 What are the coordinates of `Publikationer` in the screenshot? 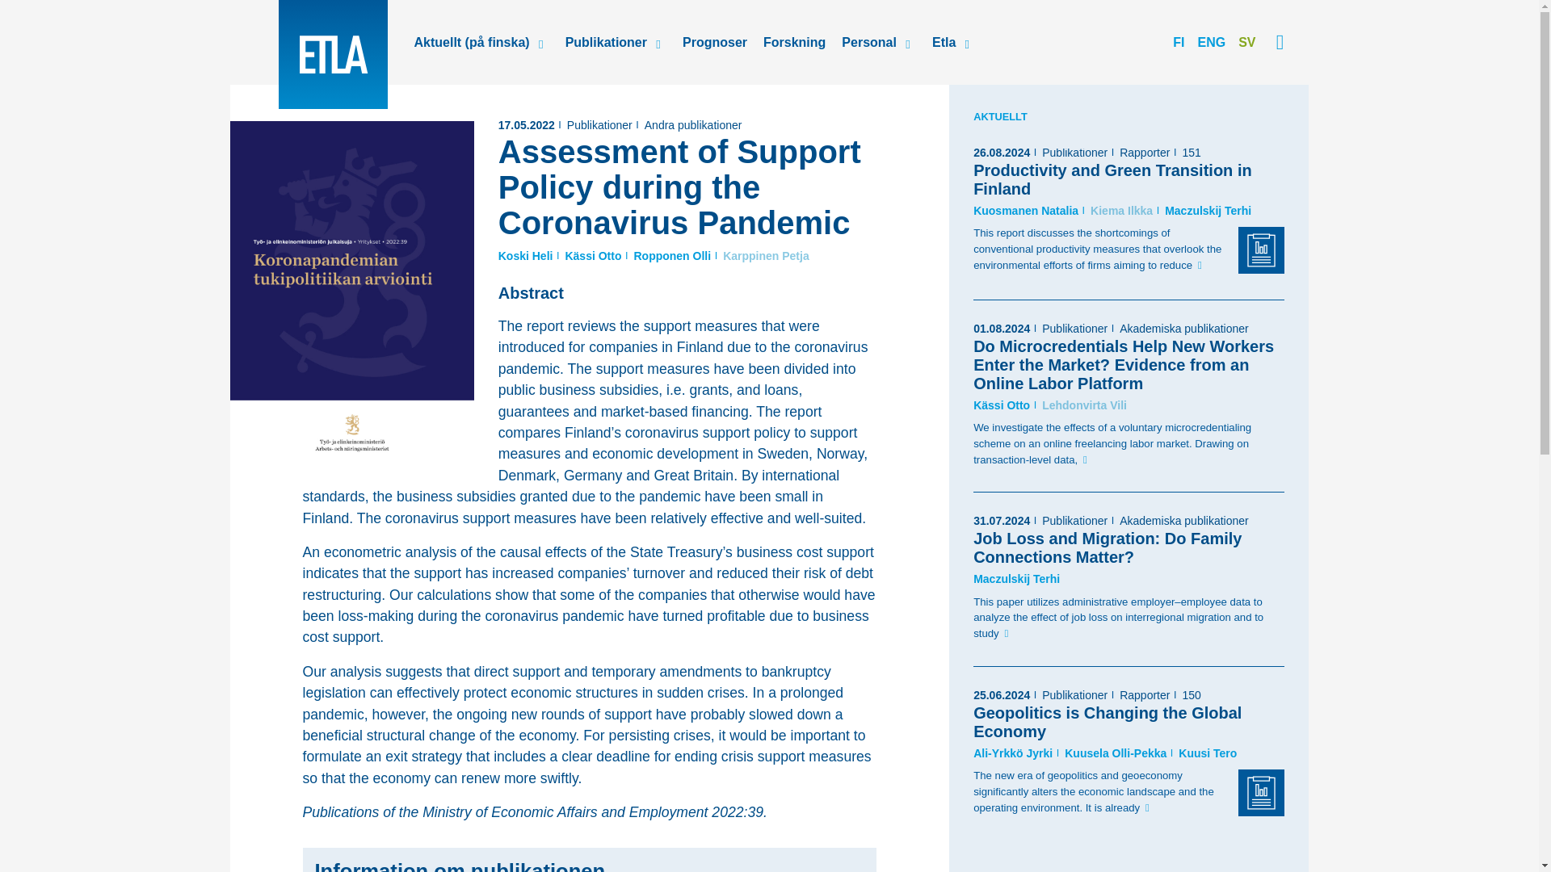 It's located at (601, 42).